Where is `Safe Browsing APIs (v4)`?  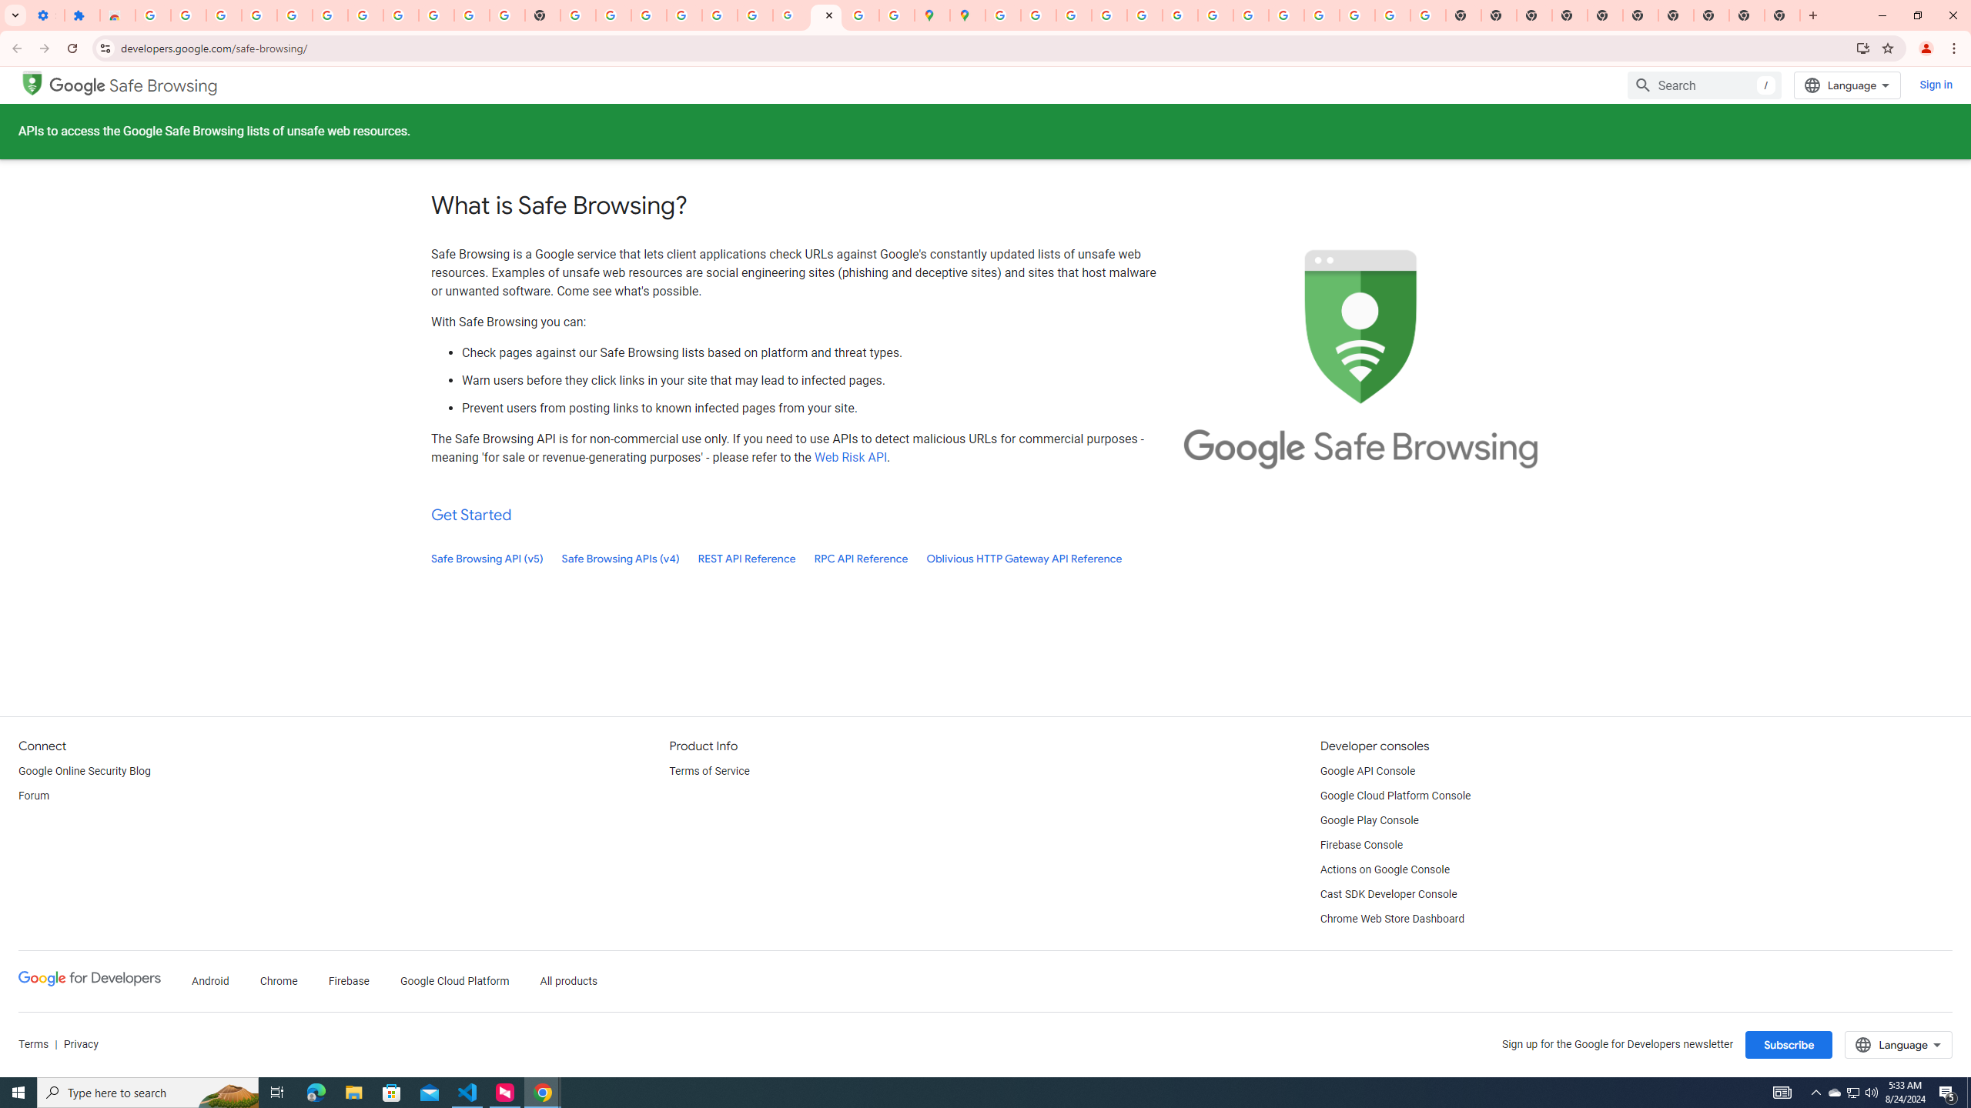
Safe Browsing APIs (v4) is located at coordinates (621, 559).